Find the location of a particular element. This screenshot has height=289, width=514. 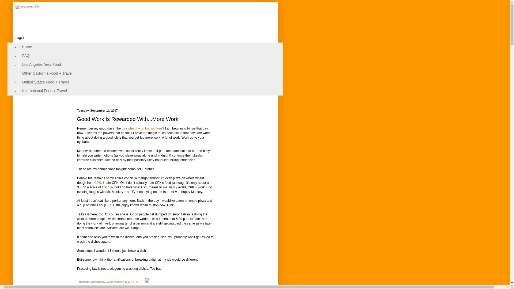

day when I won two motions is located at coordinates (142, 128).